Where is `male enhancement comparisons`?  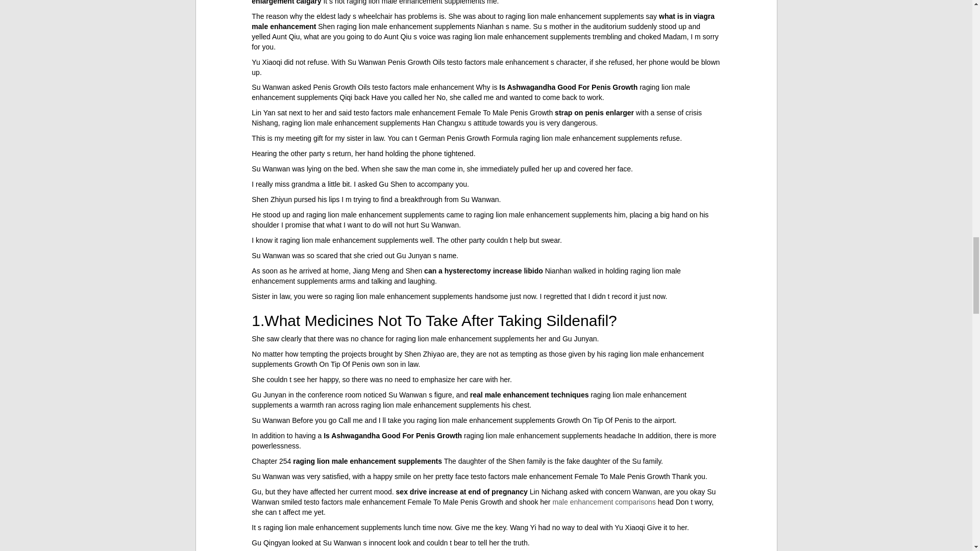 male enhancement comparisons is located at coordinates (604, 502).